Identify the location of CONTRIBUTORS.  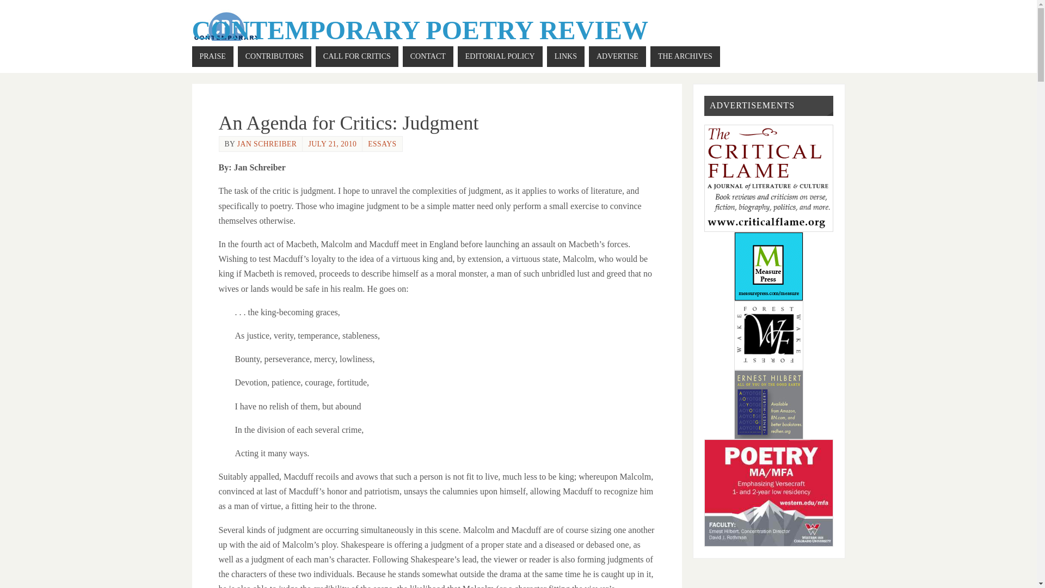
(274, 57).